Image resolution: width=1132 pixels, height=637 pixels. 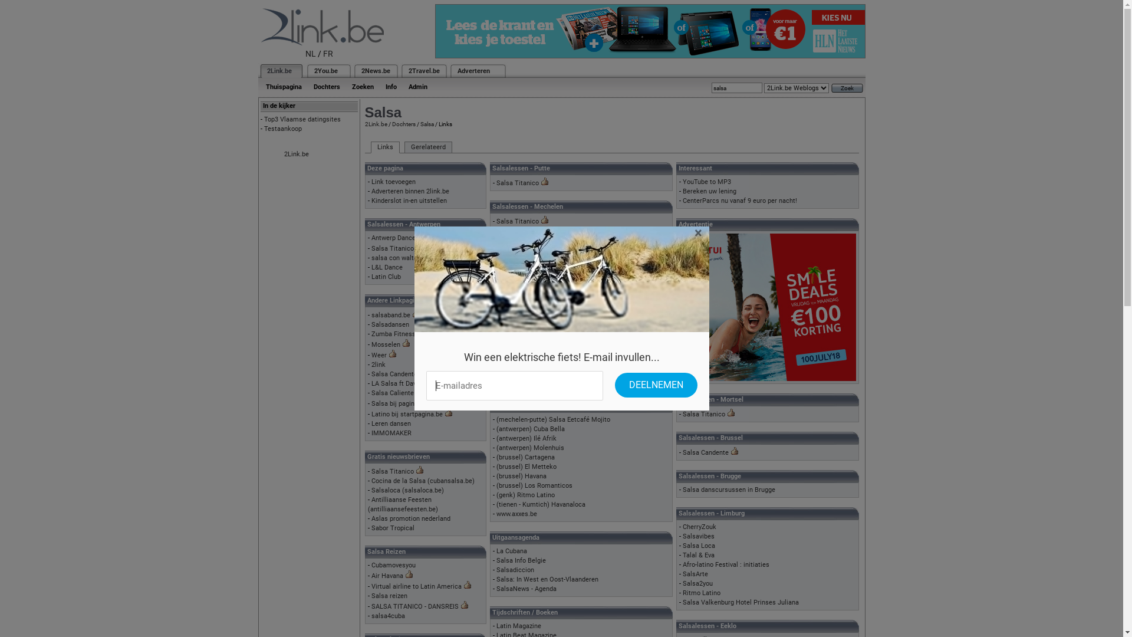 What do you see at coordinates (741, 603) in the screenshot?
I see `Salsa Valkenburg Hotel Prinses Juliana` at bounding box center [741, 603].